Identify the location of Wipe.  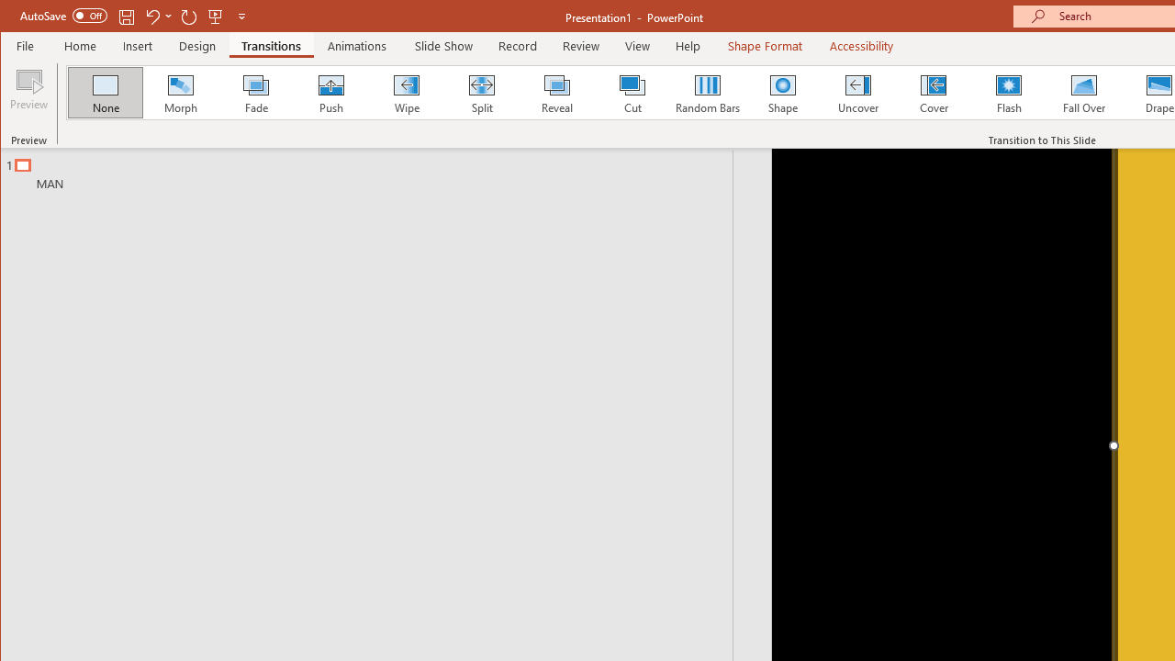
(406, 92).